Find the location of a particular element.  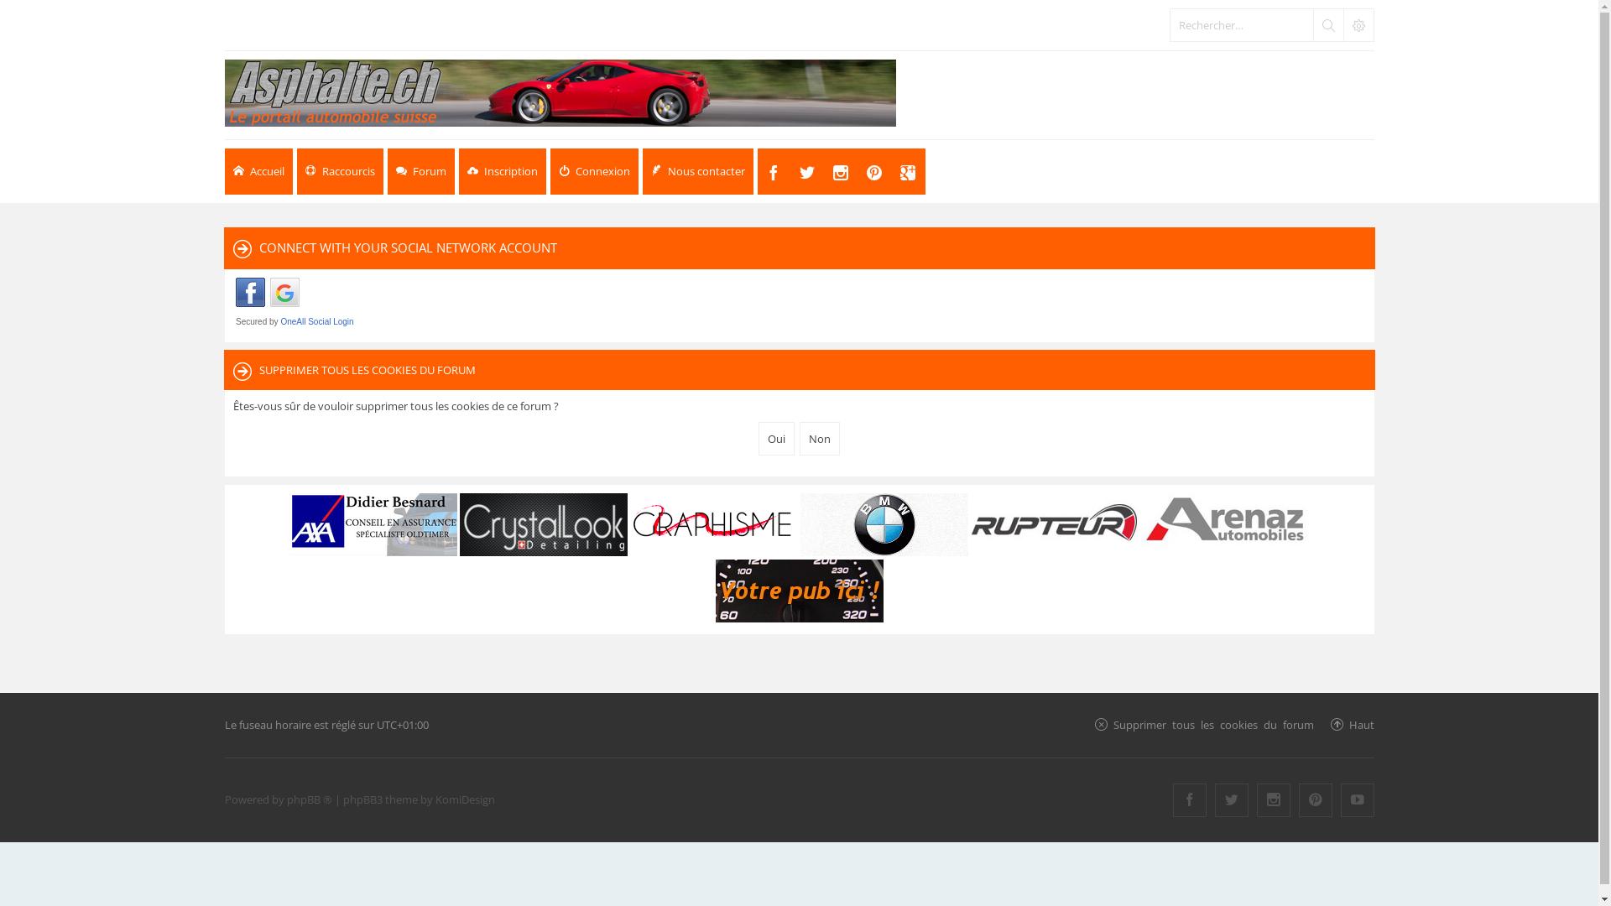

Accueil is located at coordinates (258, 171).